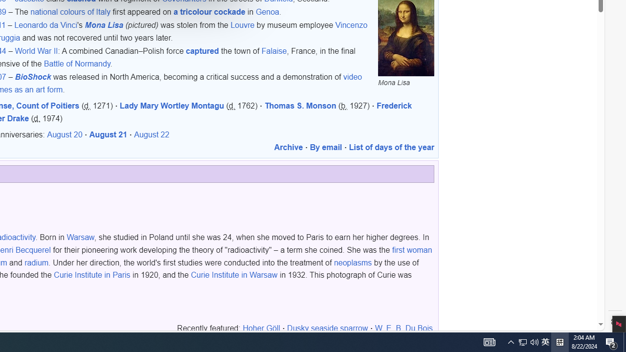 The width and height of the screenshot is (626, 352). I want to click on August 20, so click(65, 135).